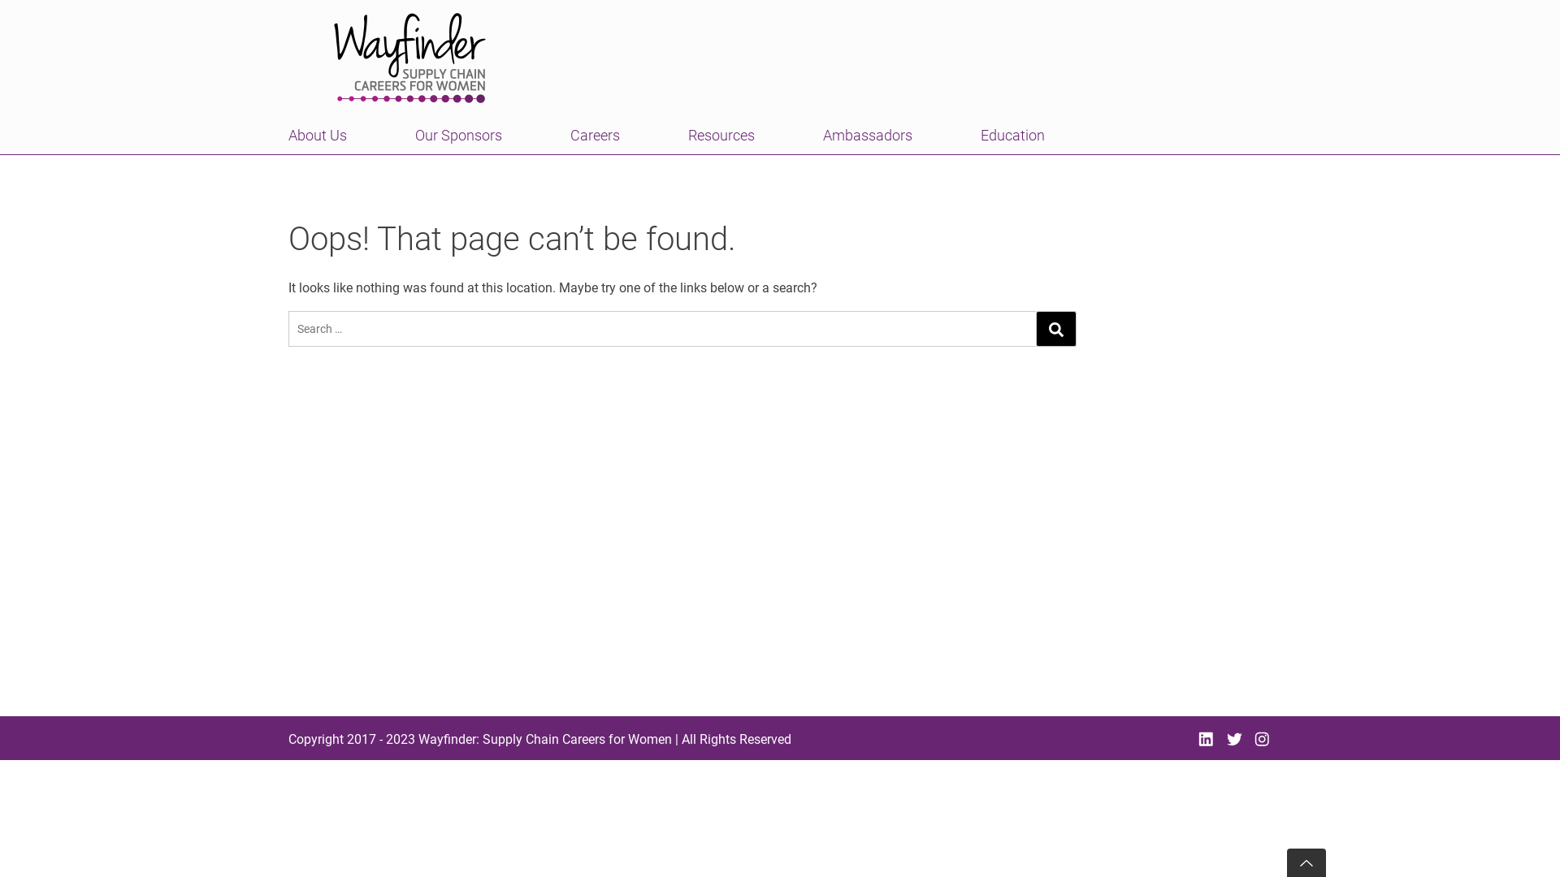 This screenshot has width=1560, height=877. Describe the element at coordinates (595, 135) in the screenshot. I see `Careers` at that location.